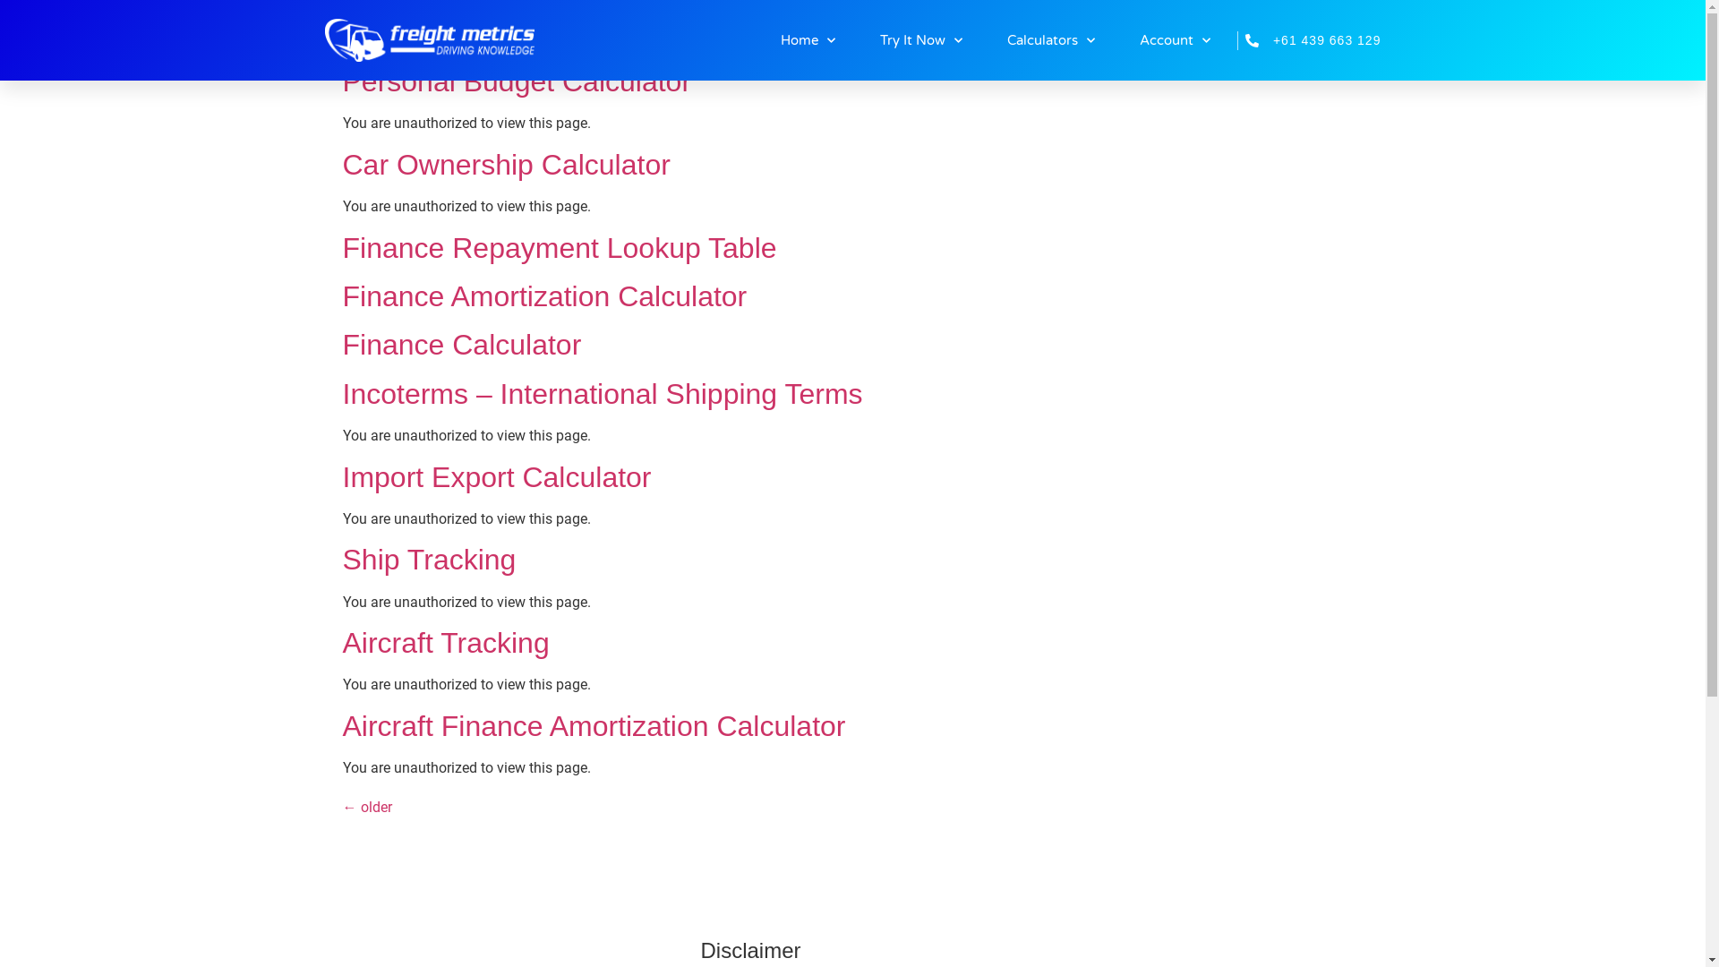 The image size is (1719, 967). What do you see at coordinates (429, 560) in the screenshot?
I see `Ship Tracking` at bounding box center [429, 560].